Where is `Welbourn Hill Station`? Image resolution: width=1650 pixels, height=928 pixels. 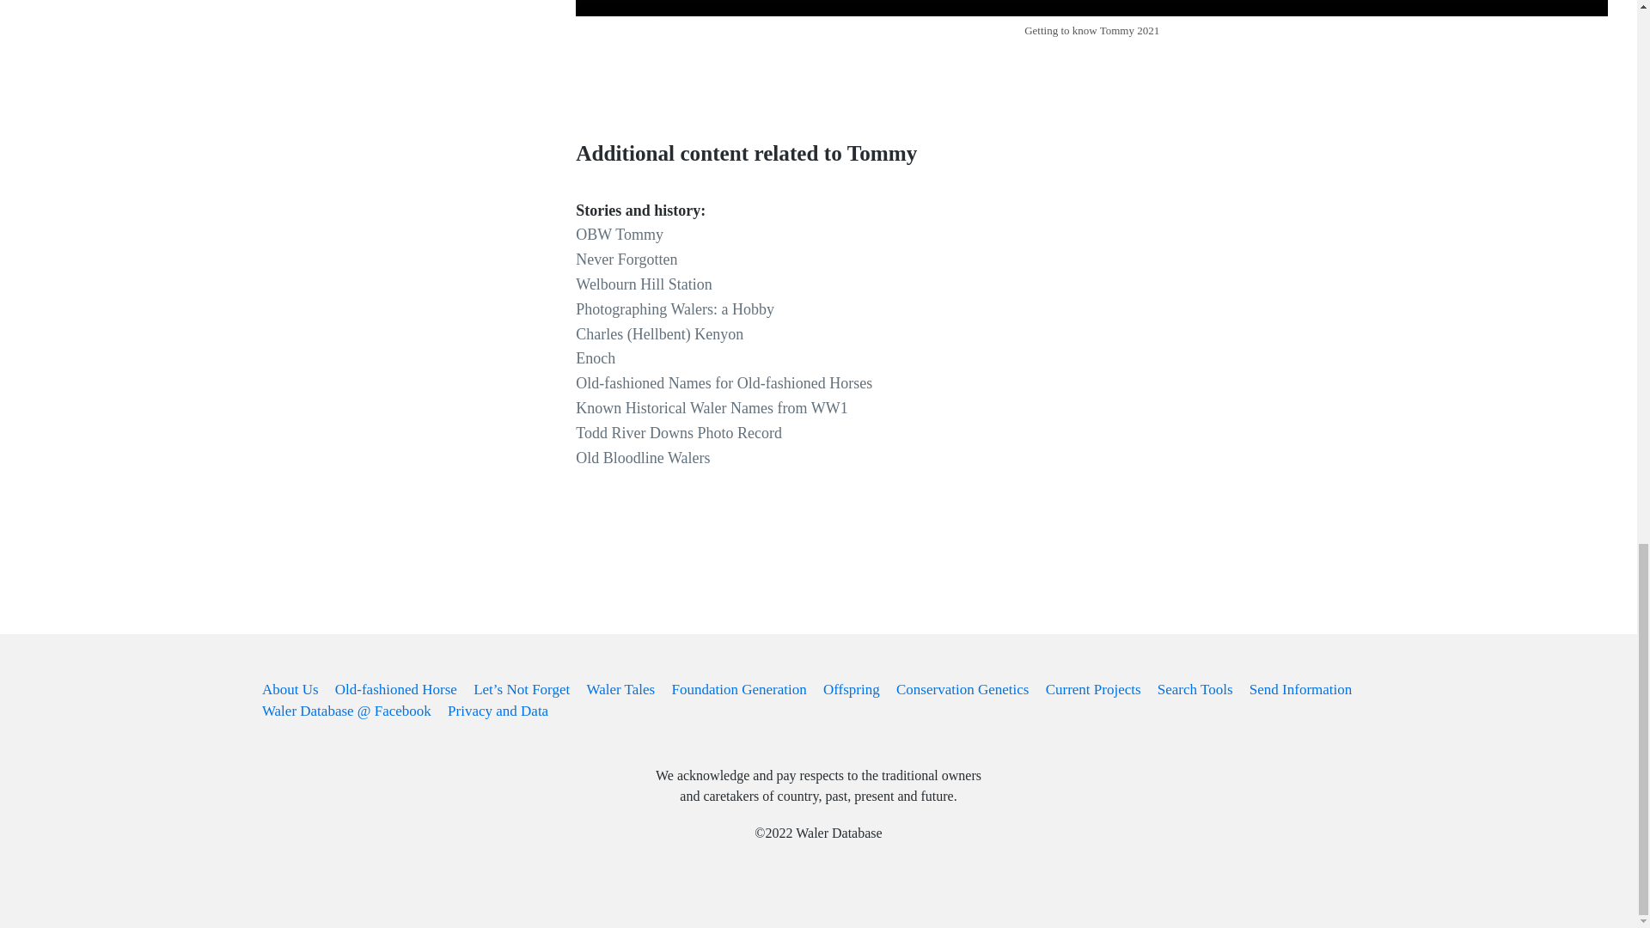
Welbourn Hill Station is located at coordinates (645, 284).